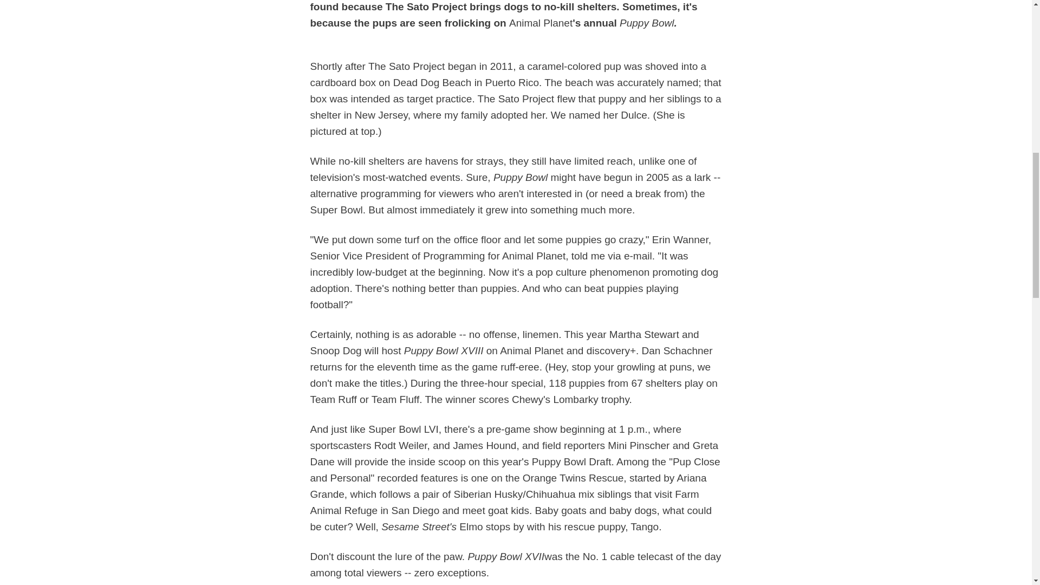  Describe the element at coordinates (541, 23) in the screenshot. I see `Animal Planet` at that location.